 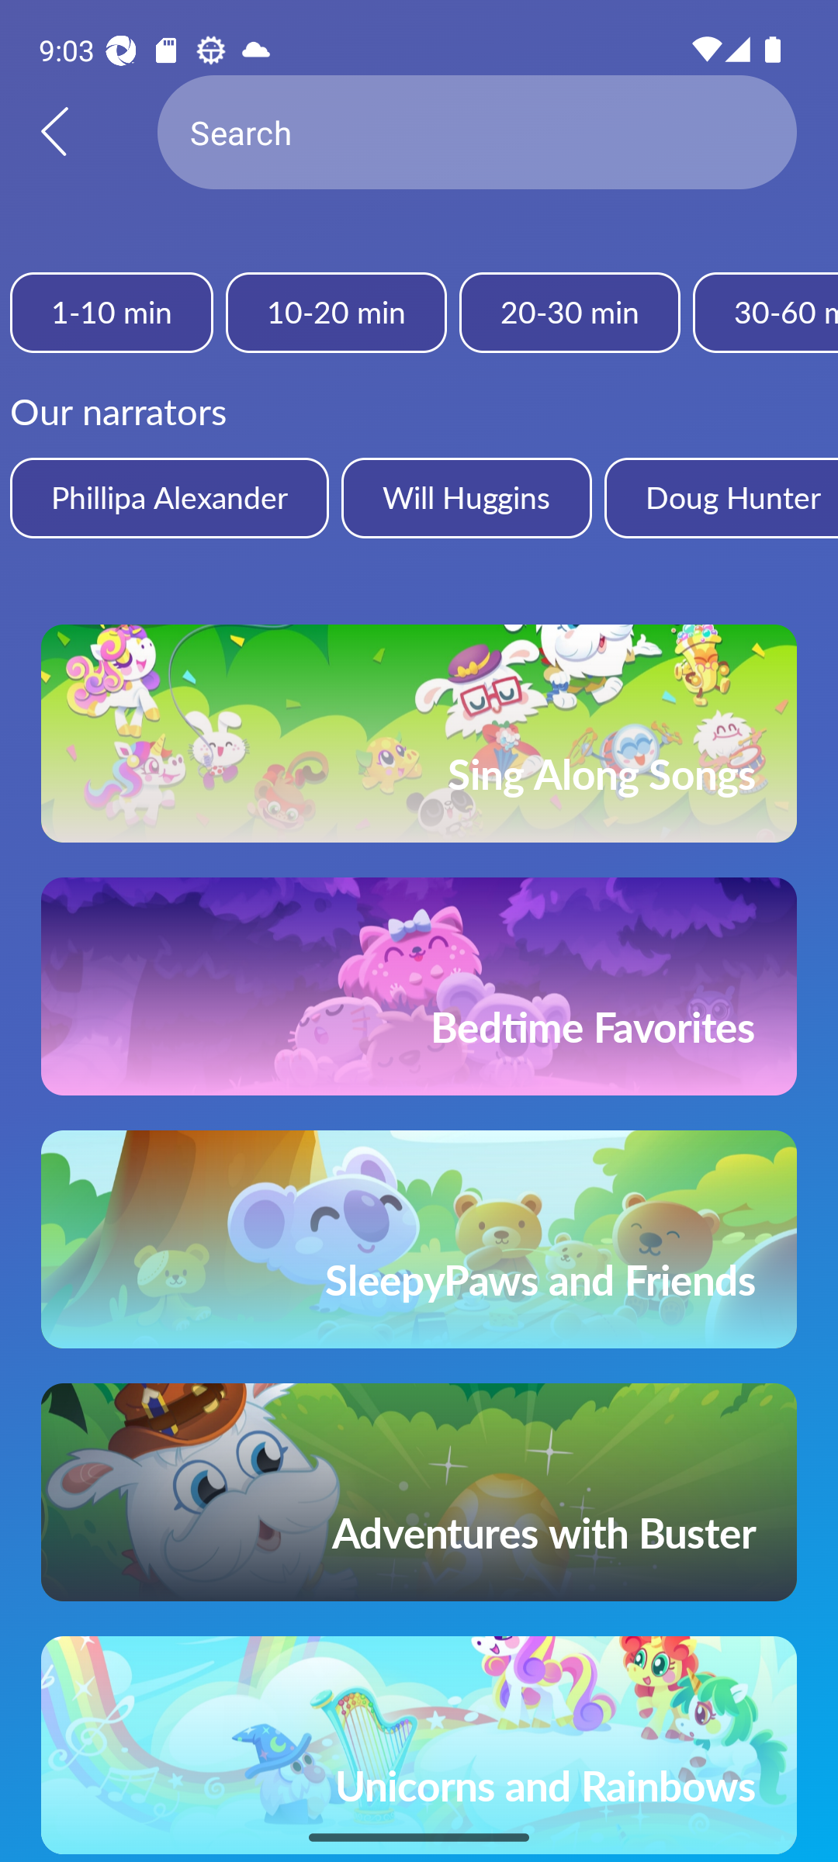 What do you see at coordinates (419, 1238) in the screenshot?
I see `SleepyPaws and Friends` at bounding box center [419, 1238].